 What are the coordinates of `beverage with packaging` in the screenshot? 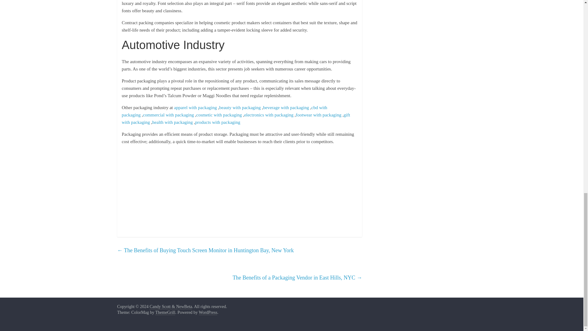 It's located at (286, 107).